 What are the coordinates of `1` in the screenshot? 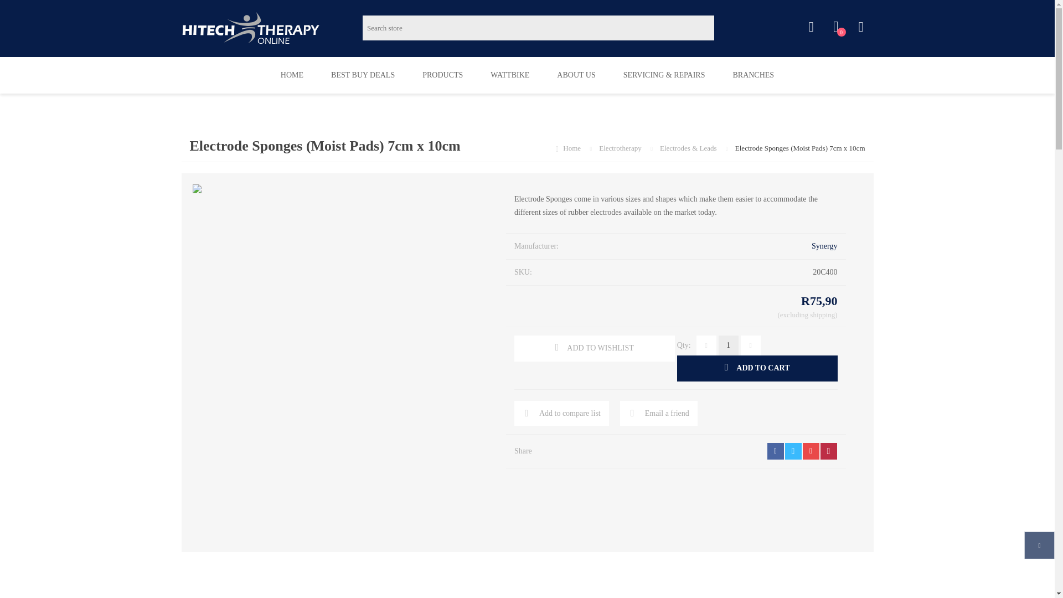 It's located at (729, 345).